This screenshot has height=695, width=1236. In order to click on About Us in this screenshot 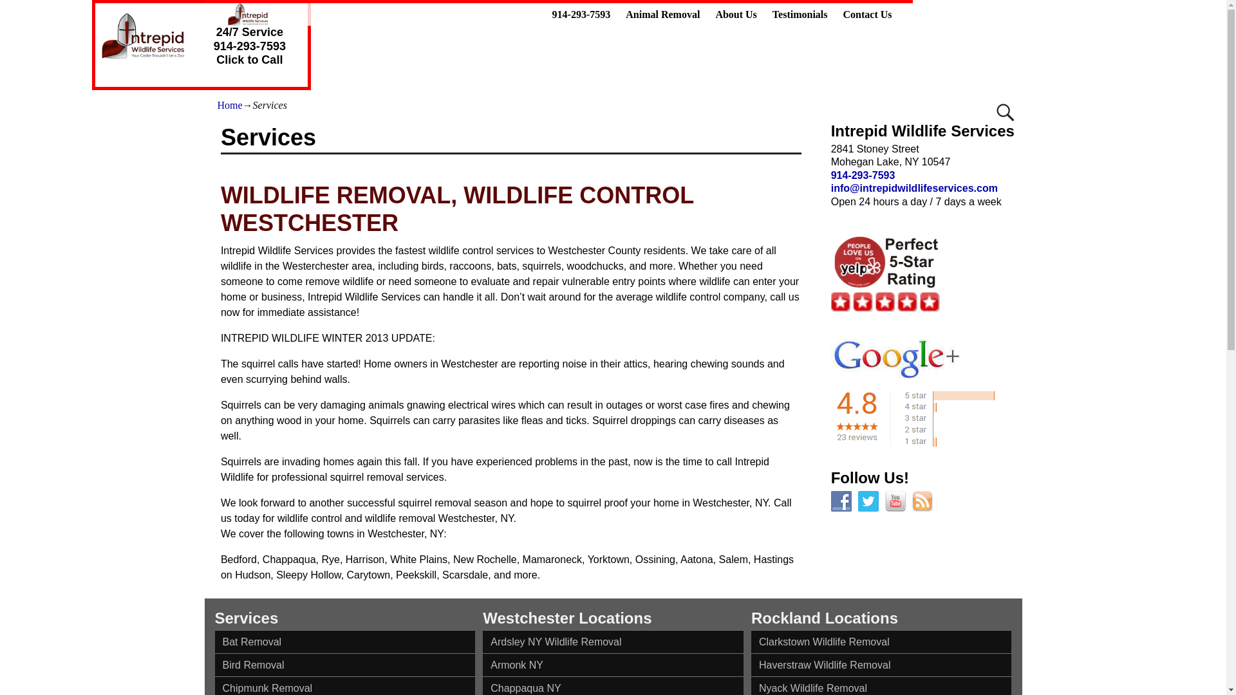, I will do `click(735, 14)`.